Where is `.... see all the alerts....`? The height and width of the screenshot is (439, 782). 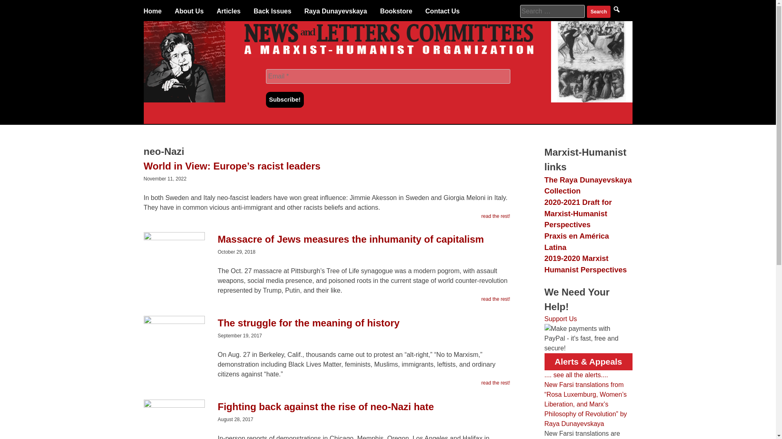 .... see all the alerts.... is located at coordinates (576, 375).